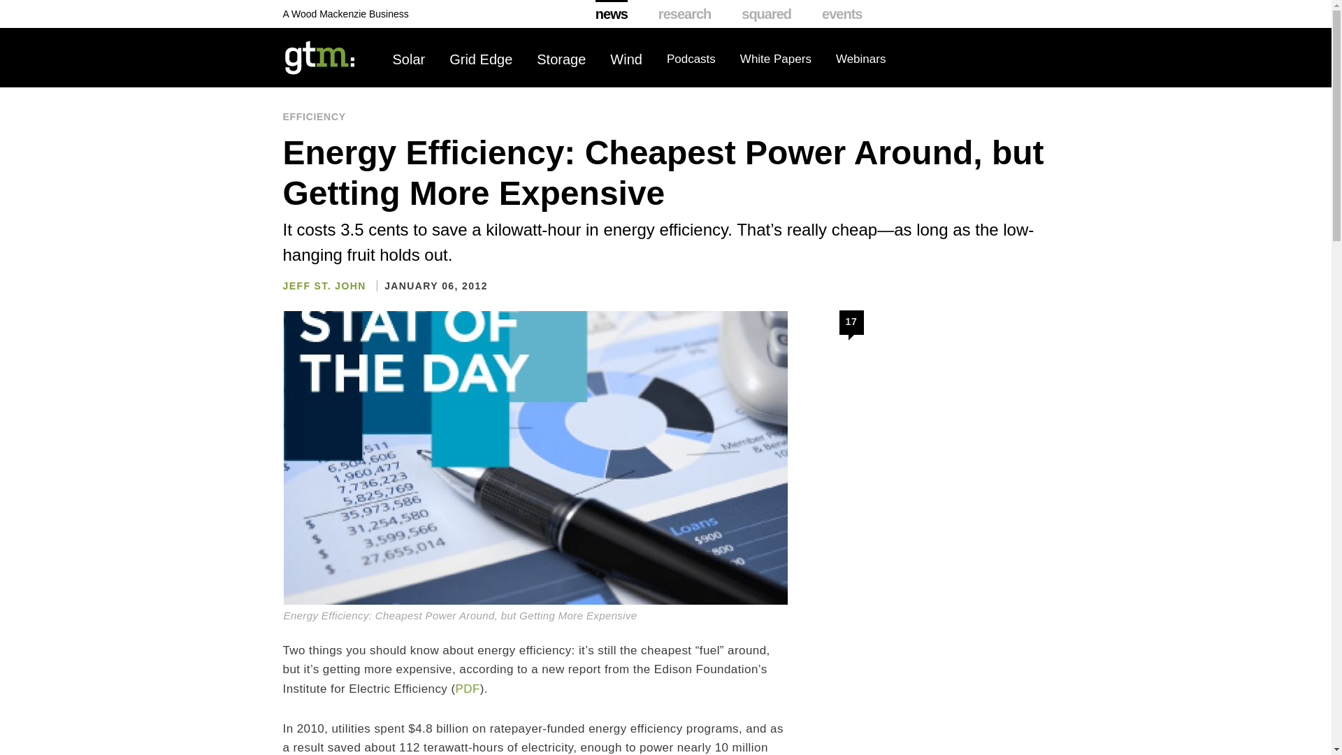 The image size is (1342, 755). Describe the element at coordinates (766, 14) in the screenshot. I see `squared` at that location.